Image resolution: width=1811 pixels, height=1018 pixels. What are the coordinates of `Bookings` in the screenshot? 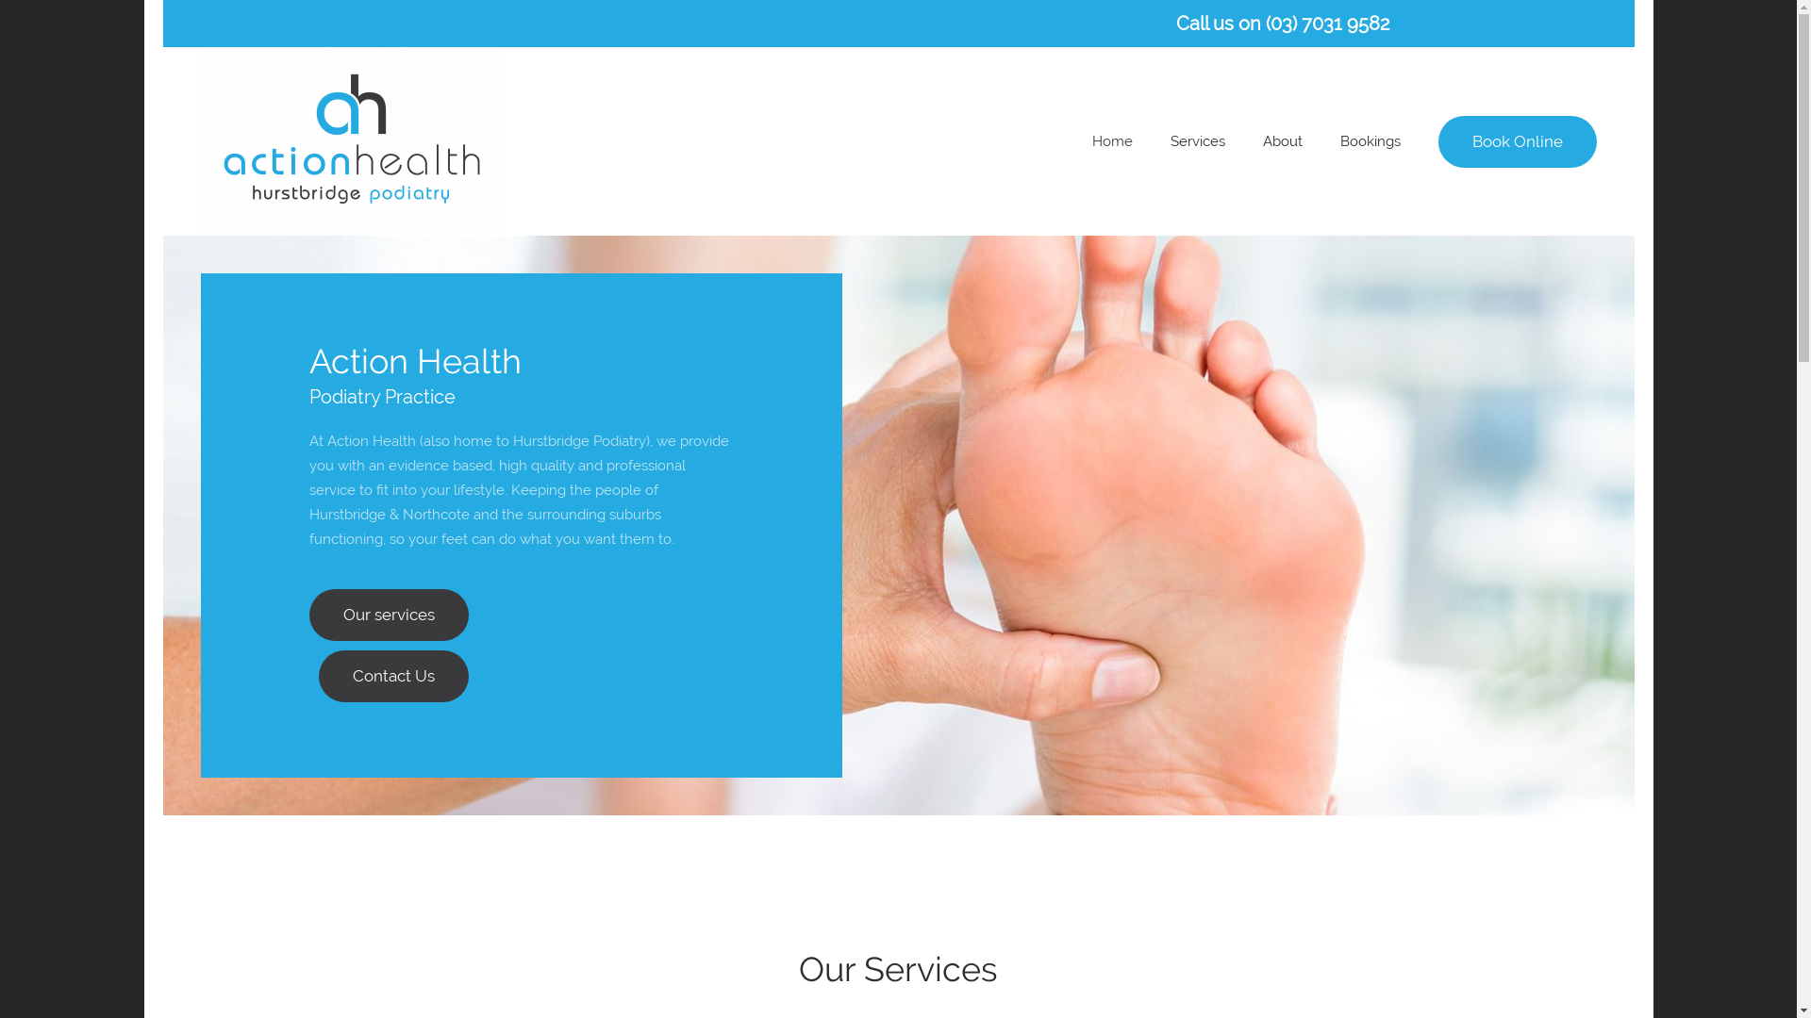 It's located at (1370, 141).